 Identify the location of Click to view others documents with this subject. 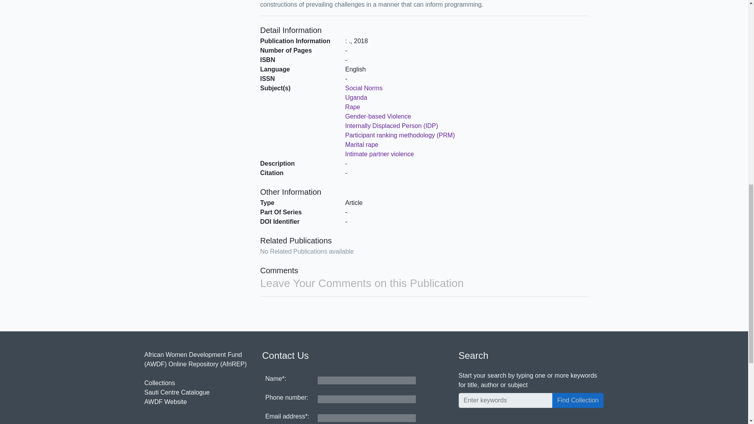
(353, 107).